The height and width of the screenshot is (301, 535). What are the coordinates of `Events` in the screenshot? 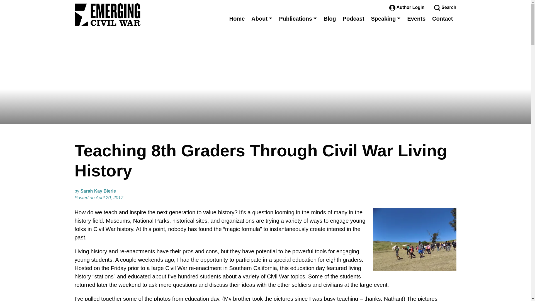 It's located at (416, 18).